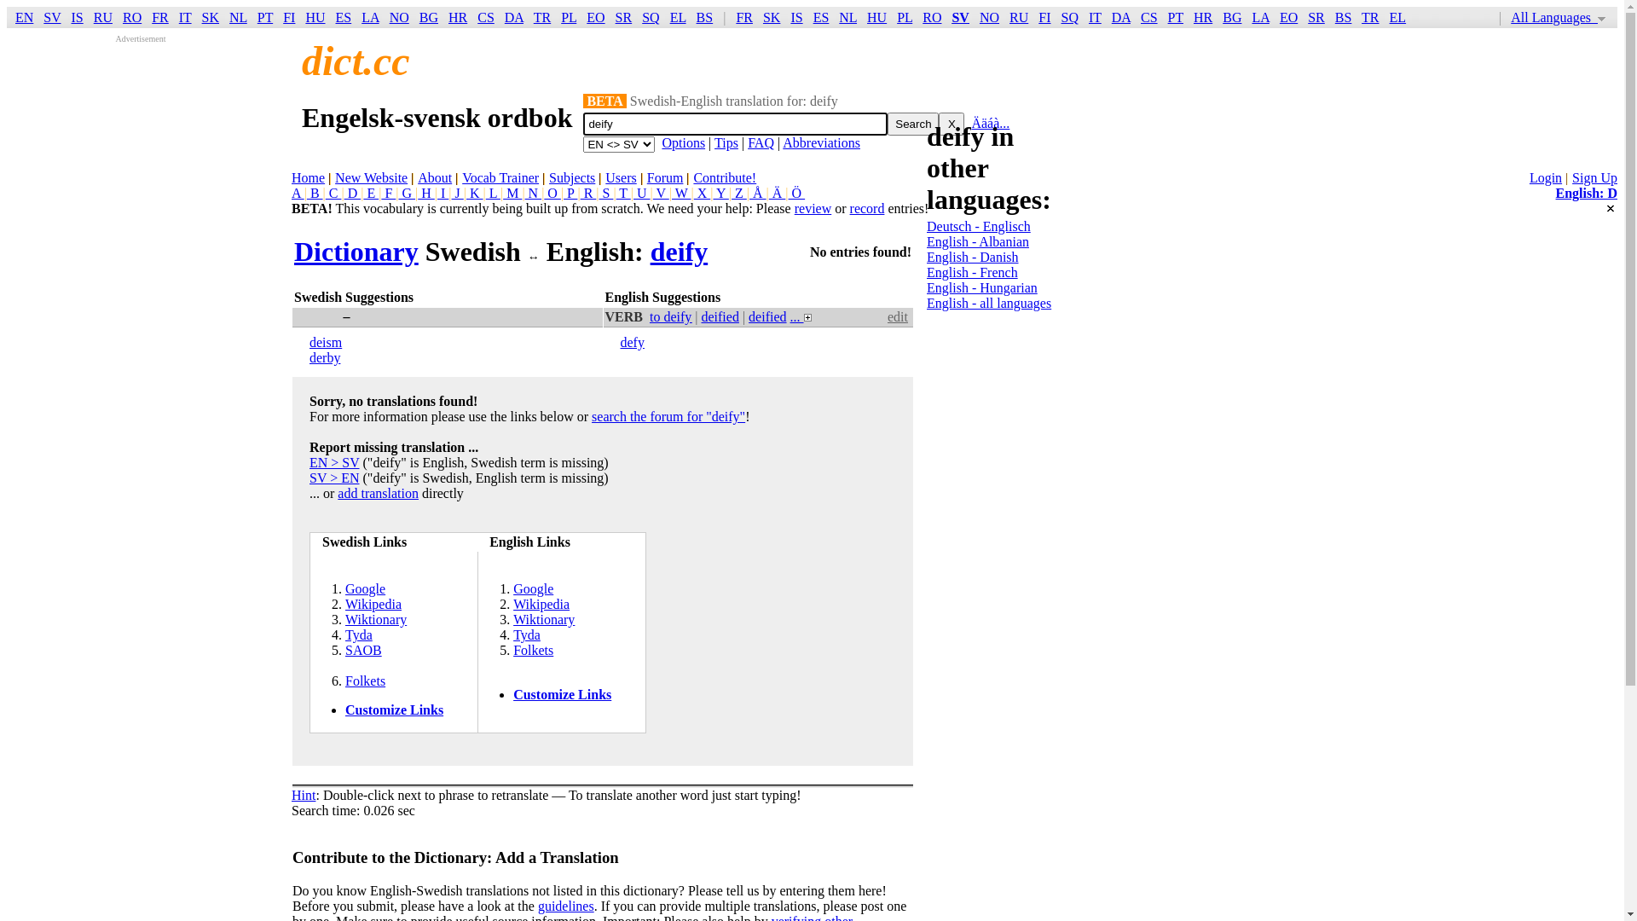 This screenshot has height=921, width=1637. I want to click on Sign Up, so click(1594, 177).